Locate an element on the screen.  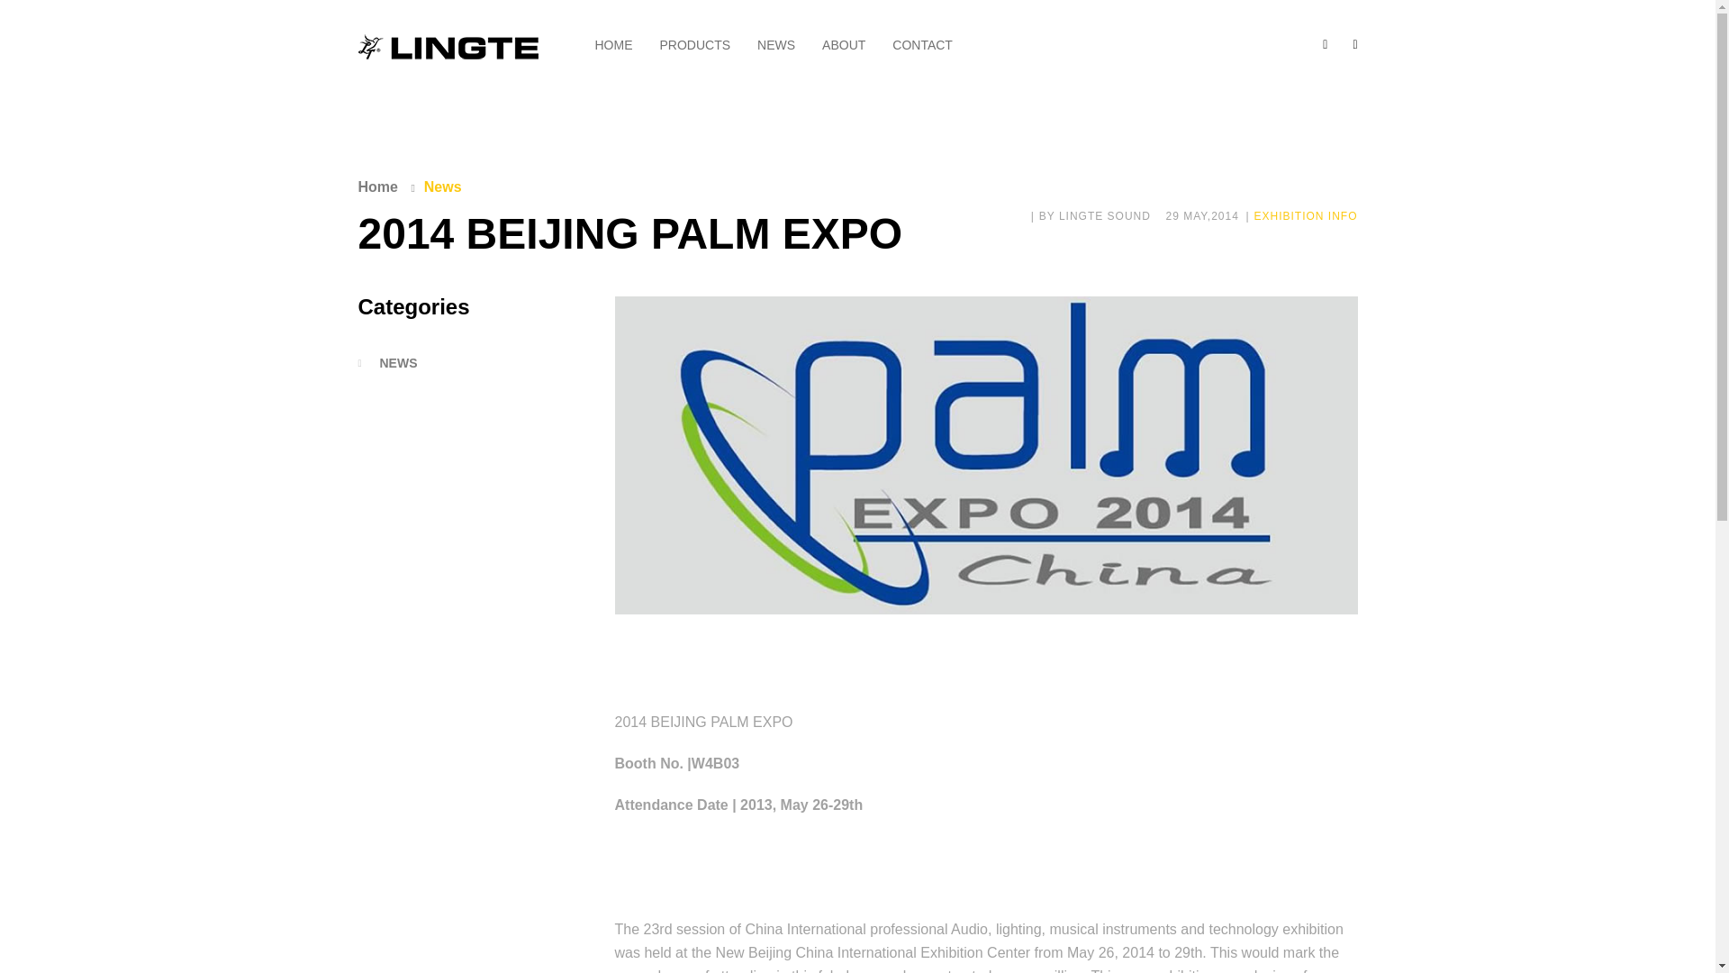
Multi-Color Display Amplifer is located at coordinates (728, 887).